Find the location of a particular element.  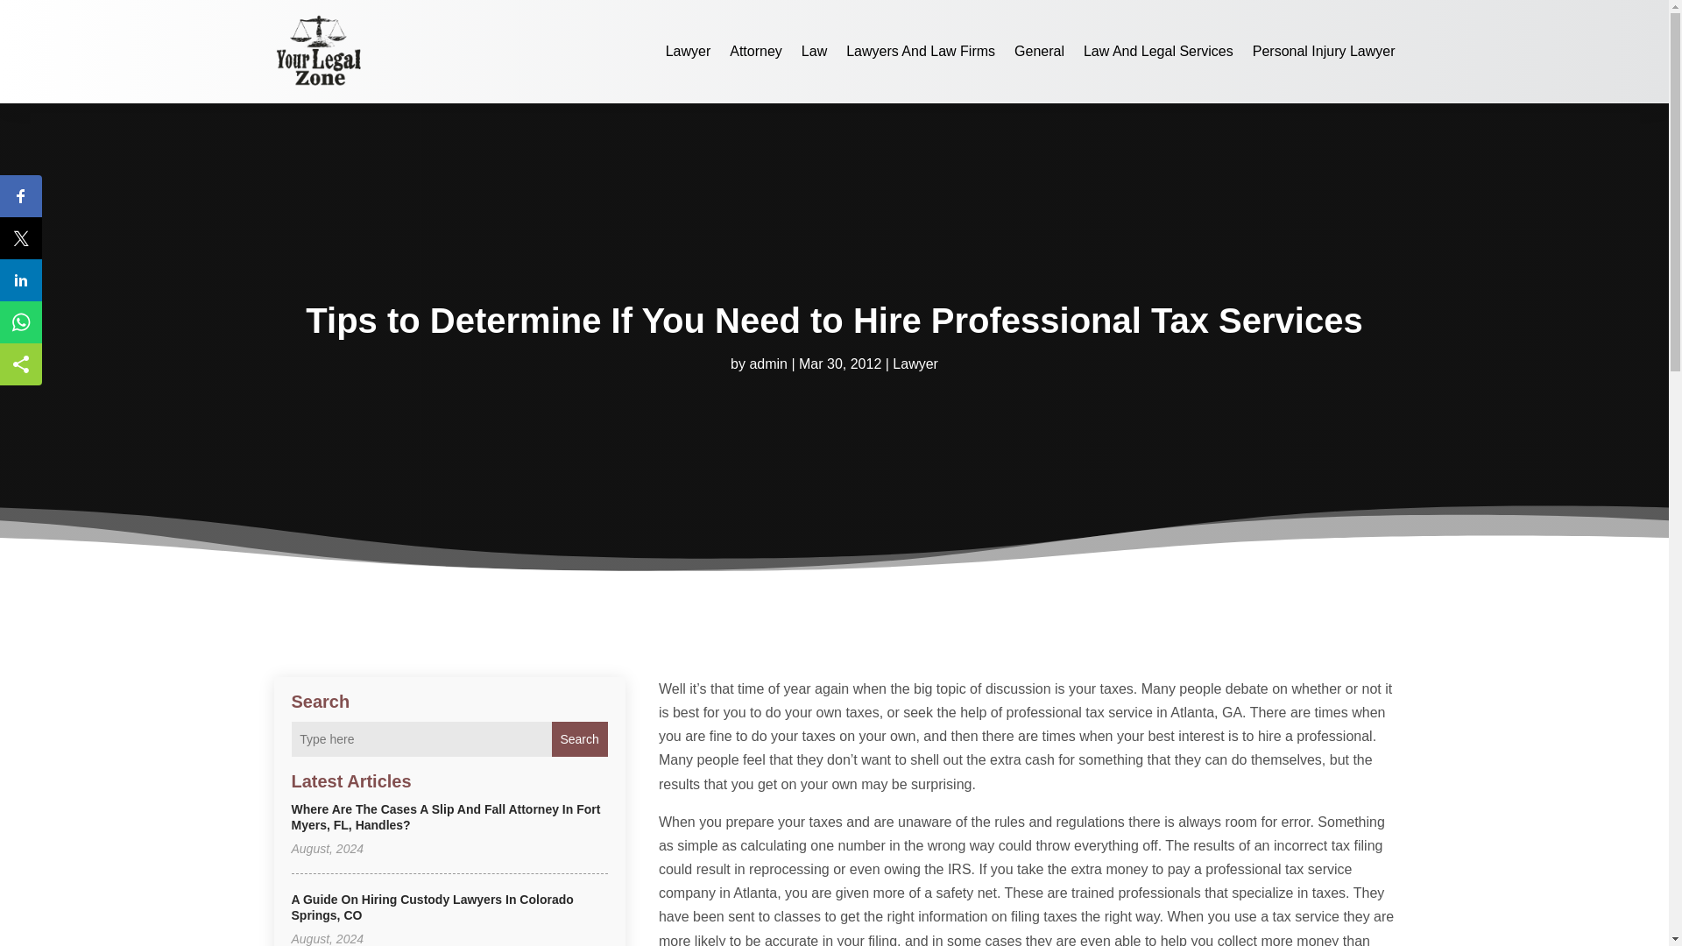

Search is located at coordinates (579, 739).